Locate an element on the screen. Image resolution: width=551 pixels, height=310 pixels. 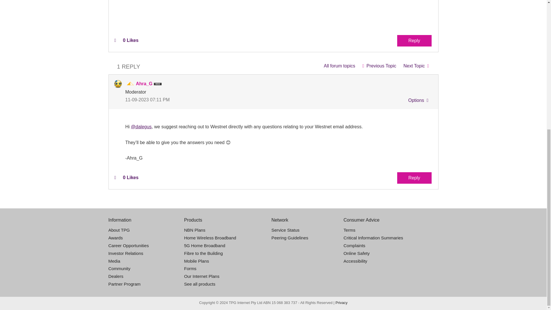
Click here to give kudos to this post. is located at coordinates (115, 40).